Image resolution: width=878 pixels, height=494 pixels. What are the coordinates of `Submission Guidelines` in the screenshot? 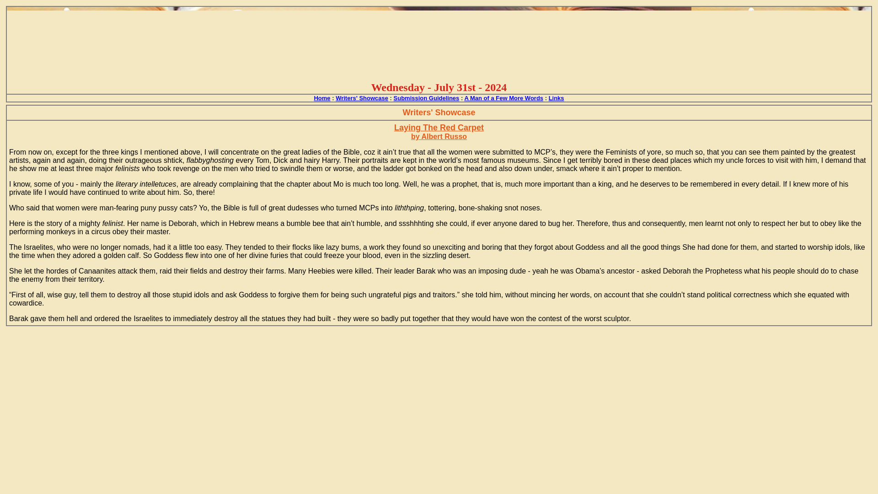 It's located at (426, 98).